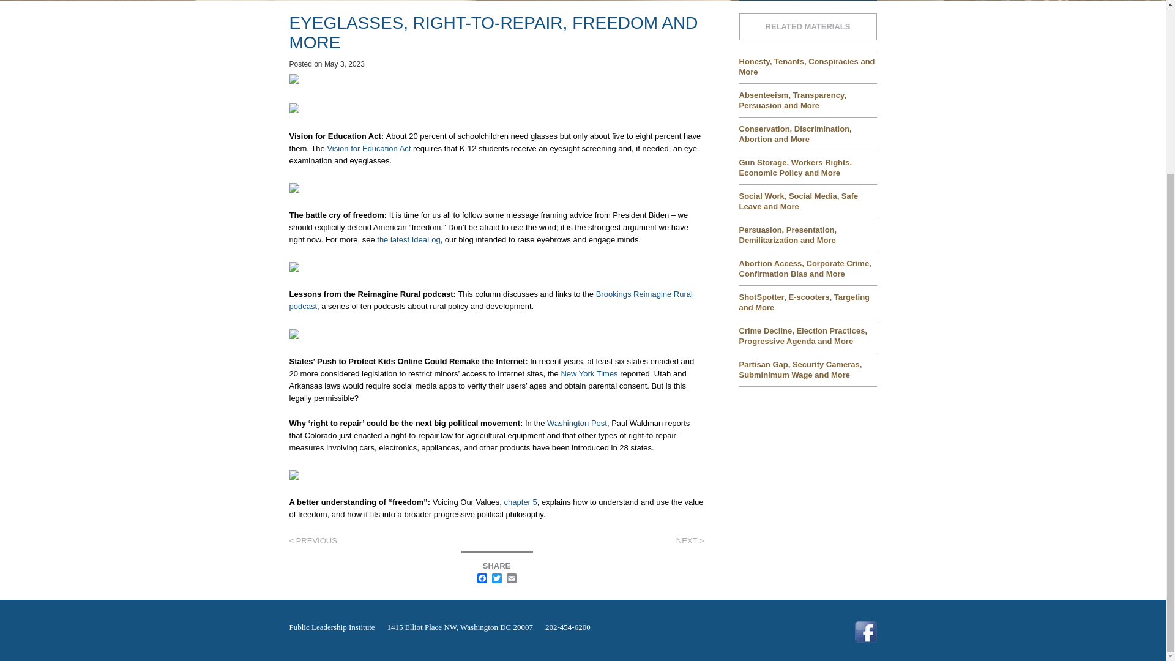 The image size is (1175, 661). What do you see at coordinates (408, 239) in the screenshot?
I see `the latest IdeaLog` at bounding box center [408, 239].